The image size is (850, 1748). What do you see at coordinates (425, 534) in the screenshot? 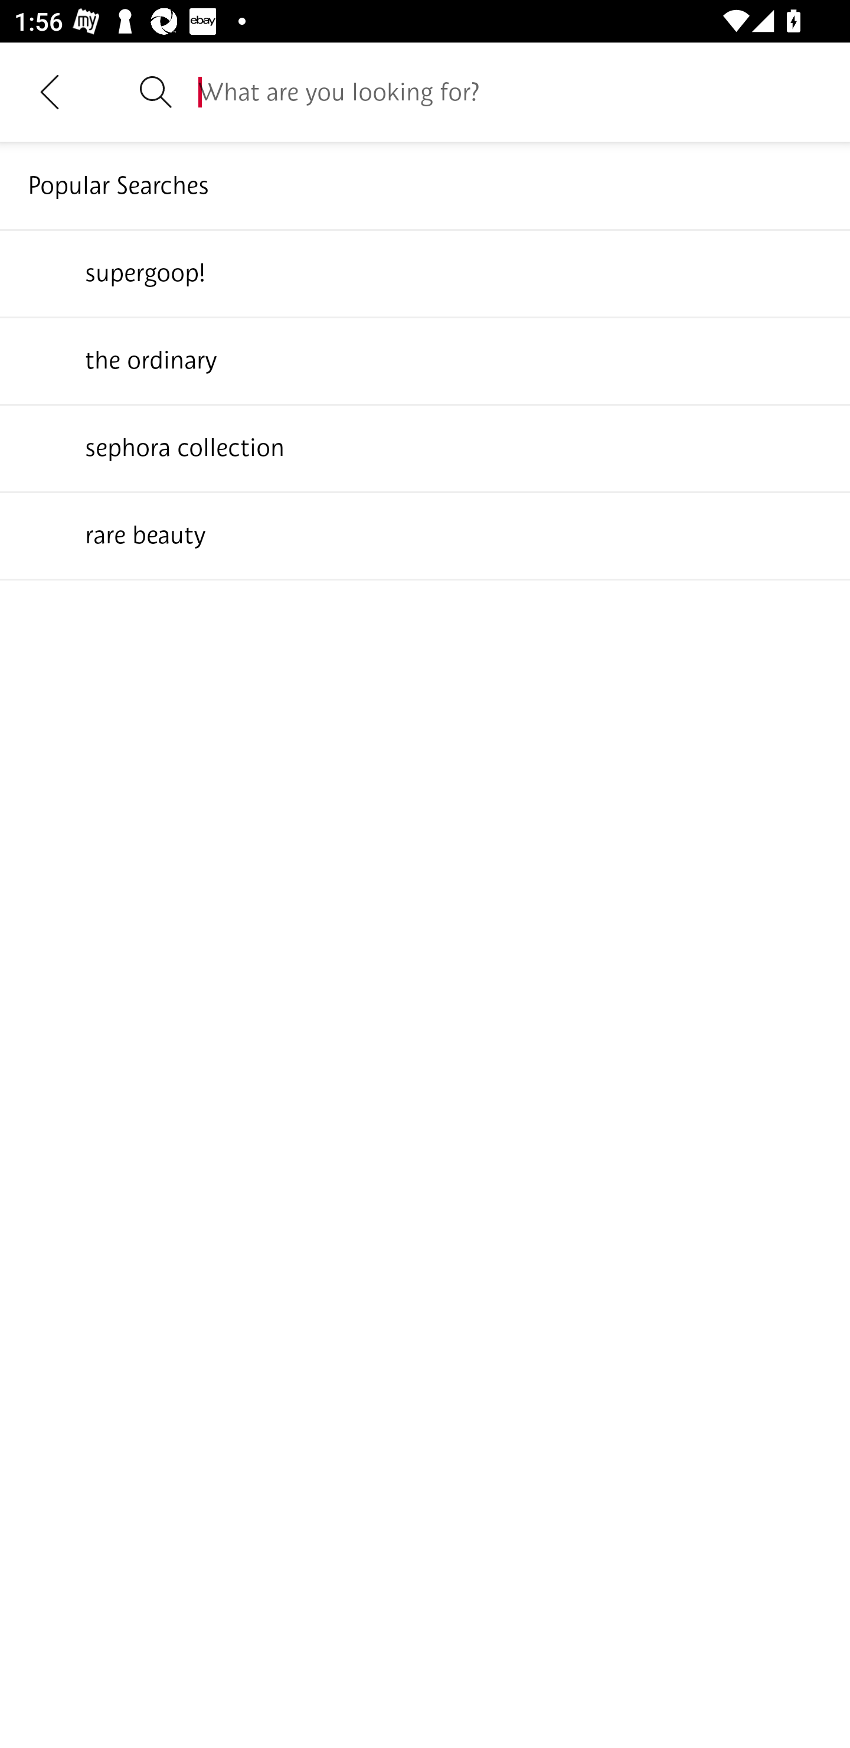
I see `rare beauty` at bounding box center [425, 534].